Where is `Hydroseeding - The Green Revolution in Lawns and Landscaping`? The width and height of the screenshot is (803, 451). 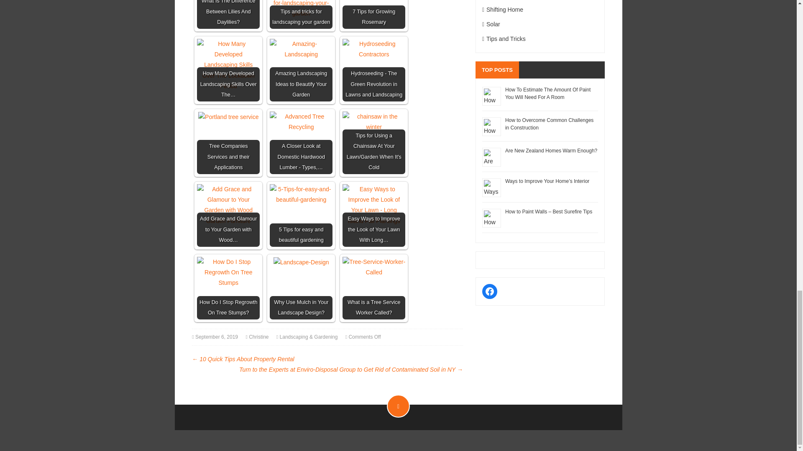
Hydroseeding - The Green Revolution in Lawns and Landscaping is located at coordinates (374, 49).